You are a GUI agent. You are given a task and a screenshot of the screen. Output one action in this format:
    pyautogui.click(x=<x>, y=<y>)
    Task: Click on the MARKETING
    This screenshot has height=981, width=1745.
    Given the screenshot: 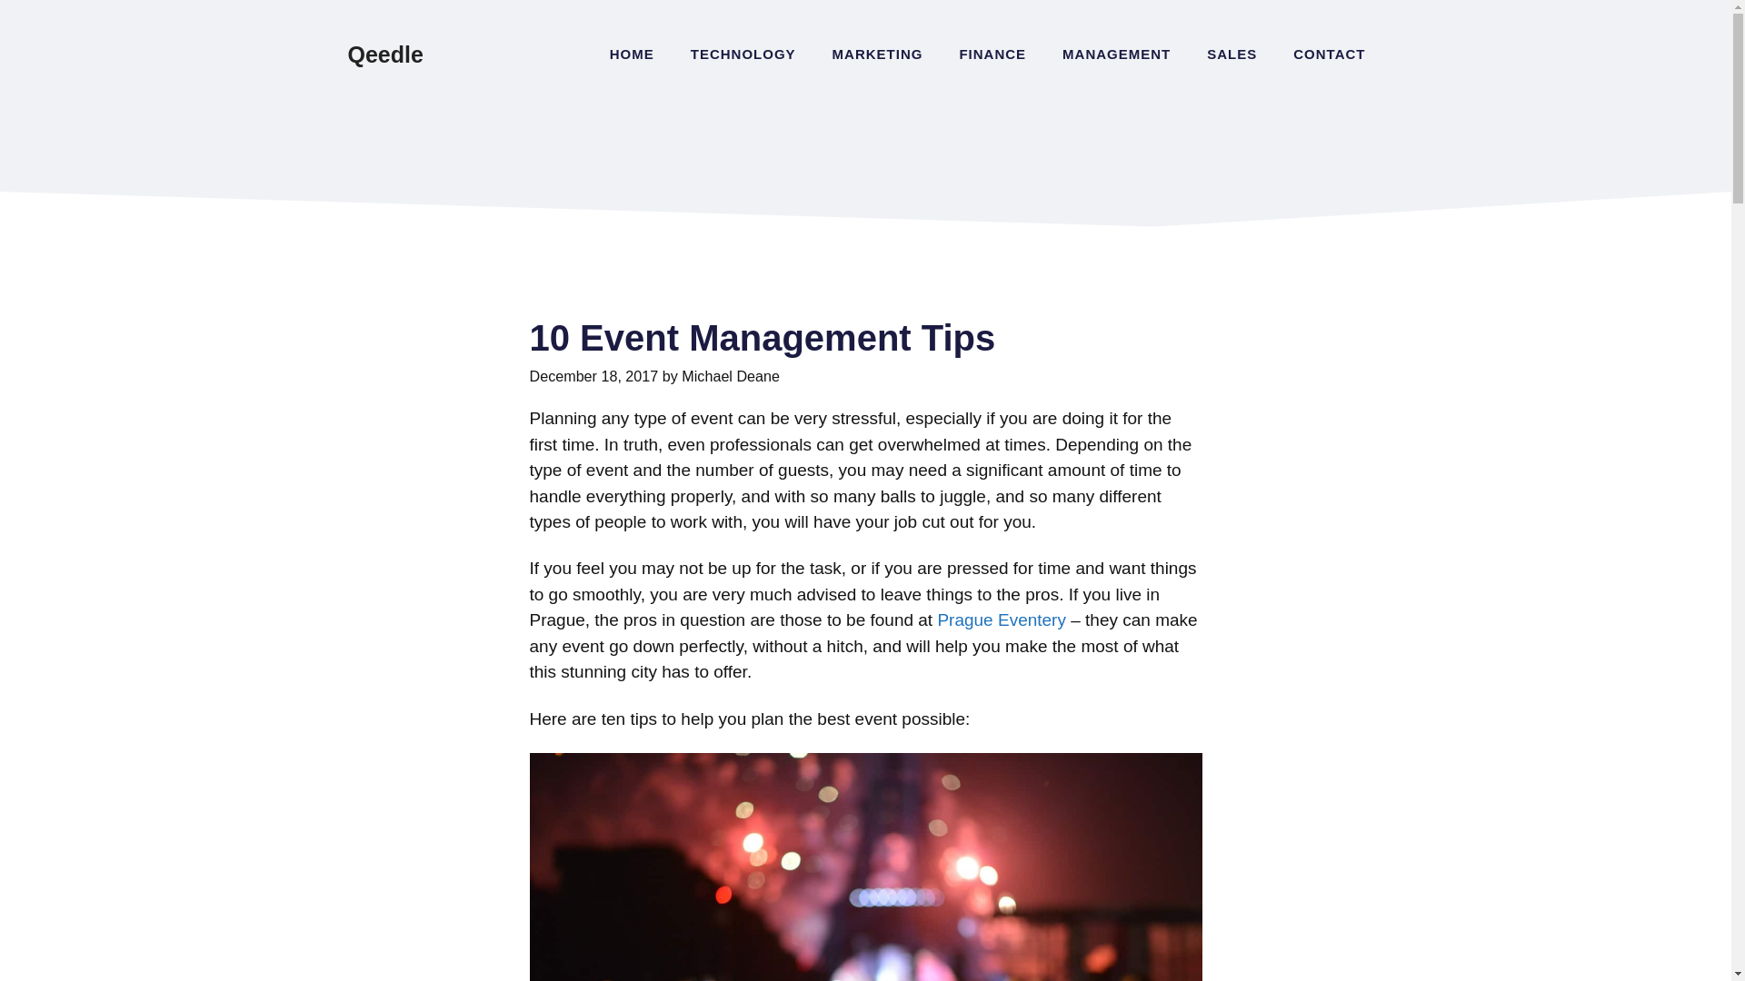 What is the action you would take?
    pyautogui.click(x=878, y=54)
    